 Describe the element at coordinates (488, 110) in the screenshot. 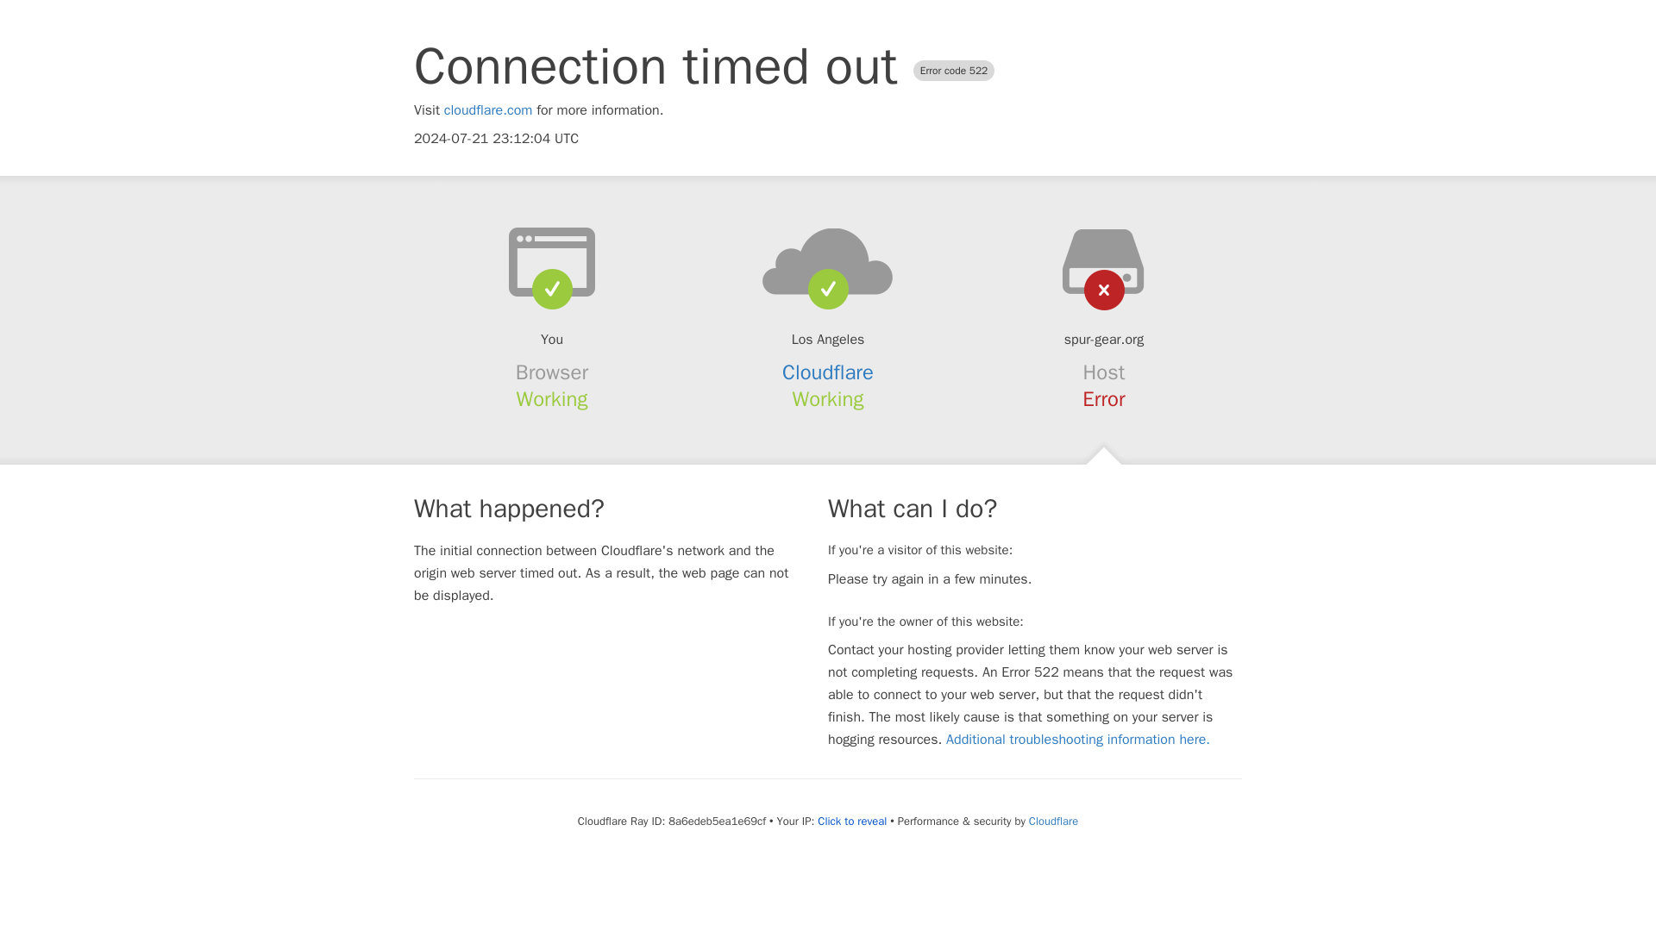

I see `cloudflare.com` at that location.